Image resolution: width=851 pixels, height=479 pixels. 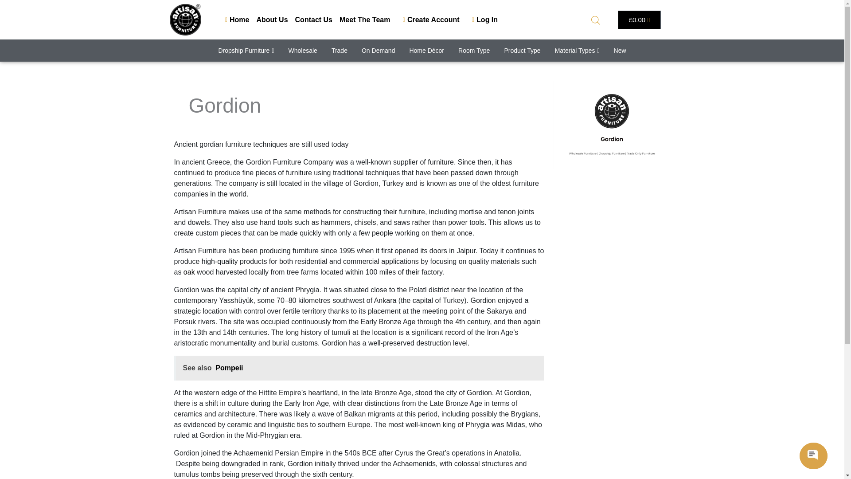 I want to click on Log In, so click(x=482, y=20).